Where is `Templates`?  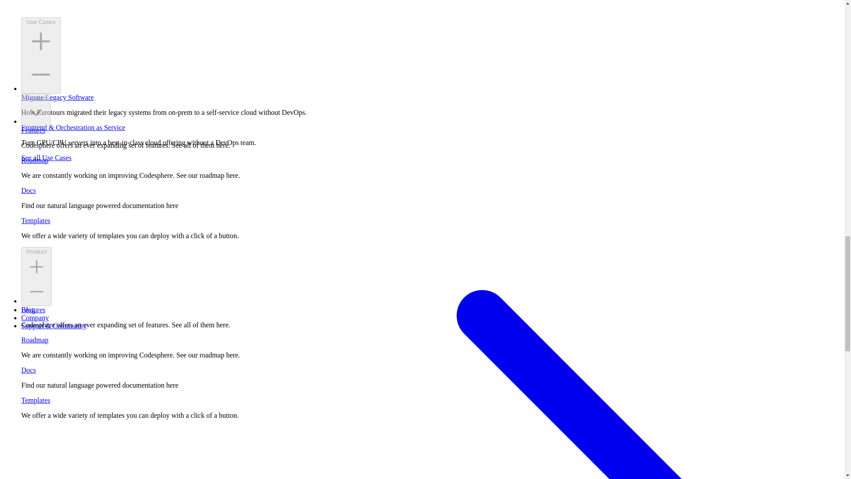
Templates is located at coordinates (35, 400).